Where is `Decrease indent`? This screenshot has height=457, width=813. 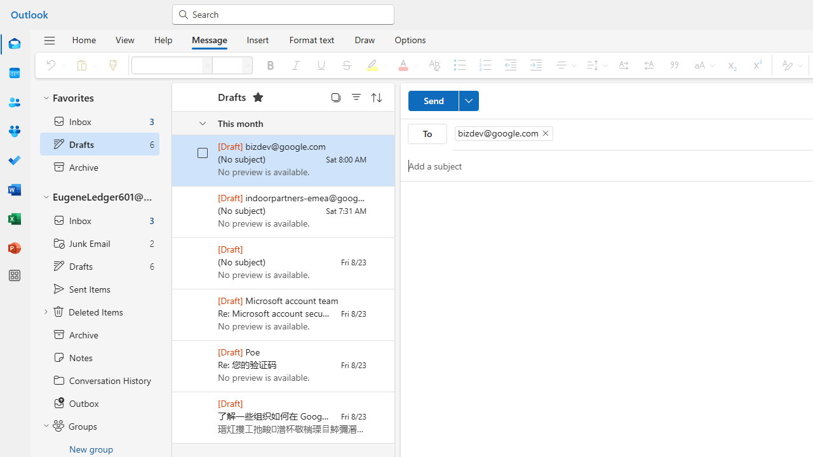
Decrease indent is located at coordinates (511, 65).